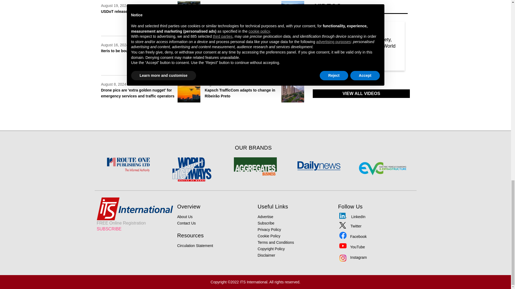 The height and width of the screenshot is (289, 515). I want to click on Privacy Policy , so click(269, 230).